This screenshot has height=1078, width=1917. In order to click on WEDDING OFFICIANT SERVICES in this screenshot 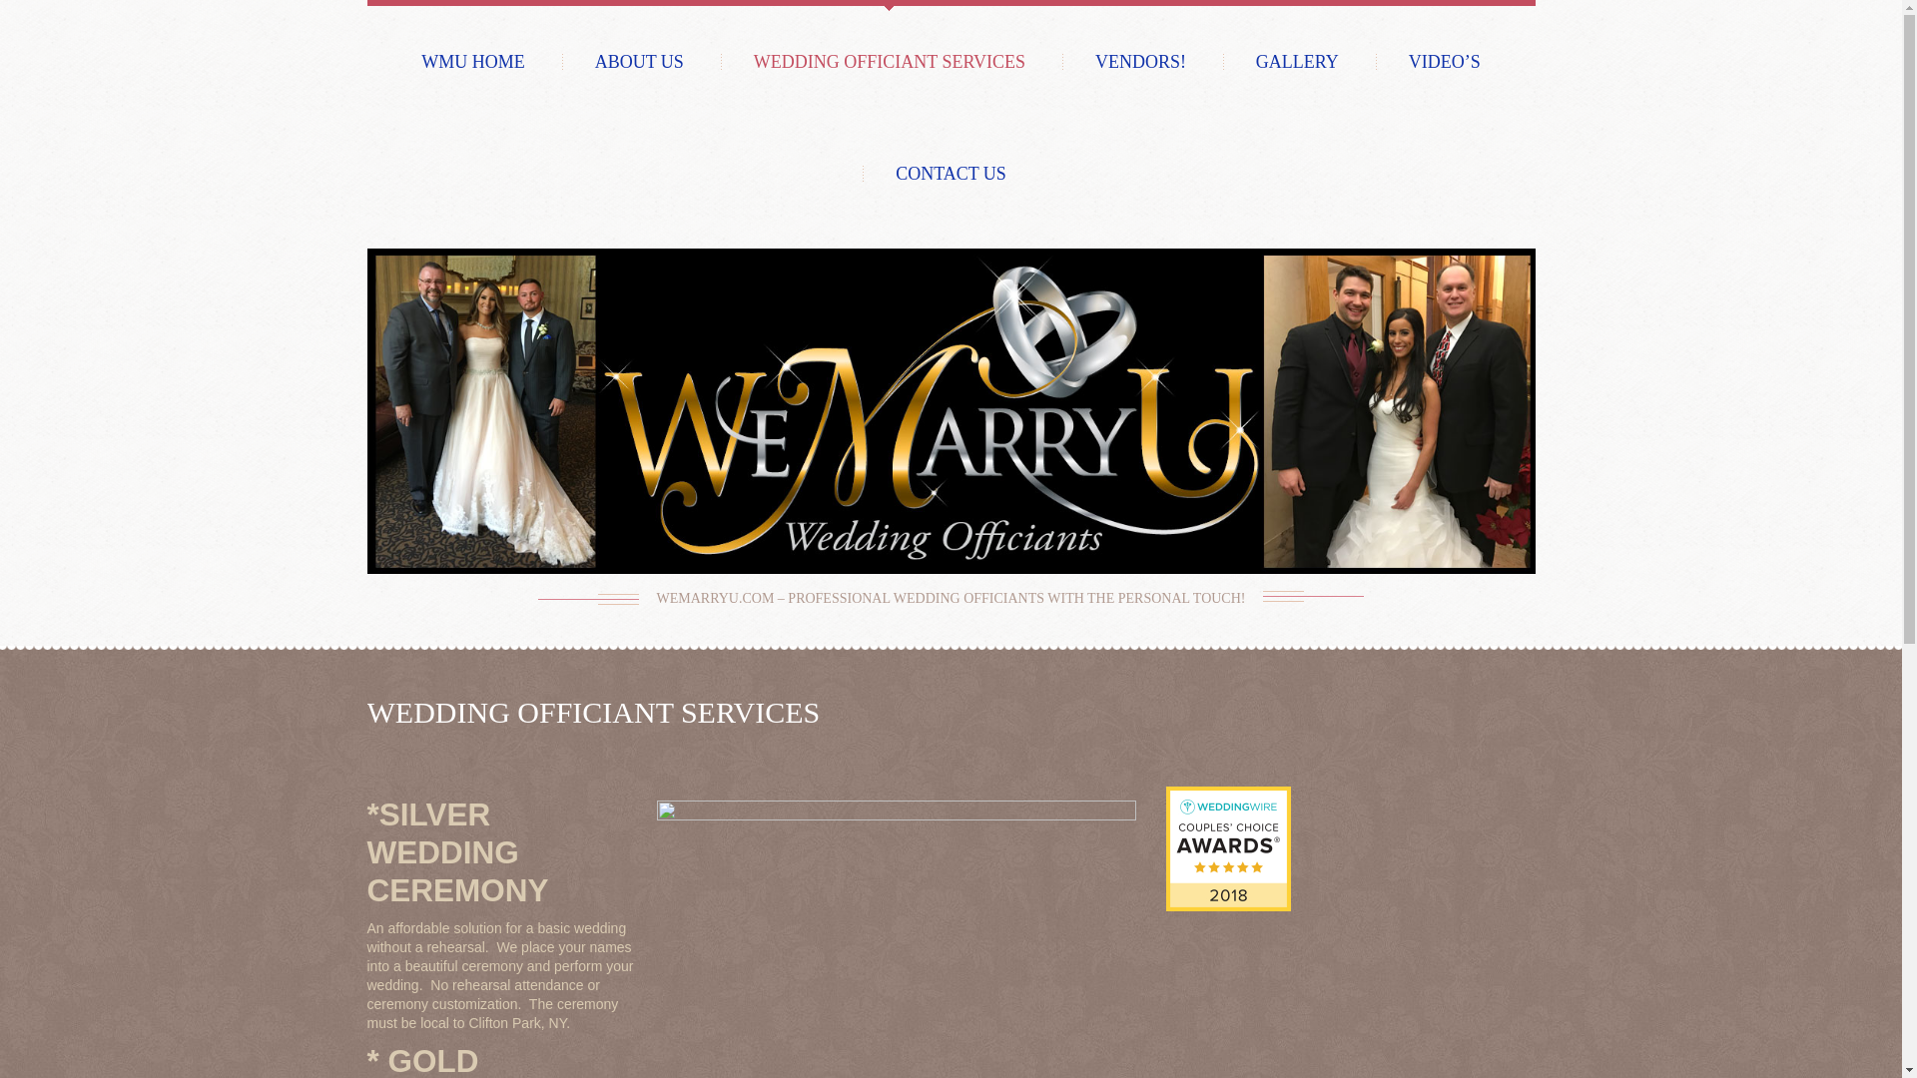, I will do `click(889, 61)`.